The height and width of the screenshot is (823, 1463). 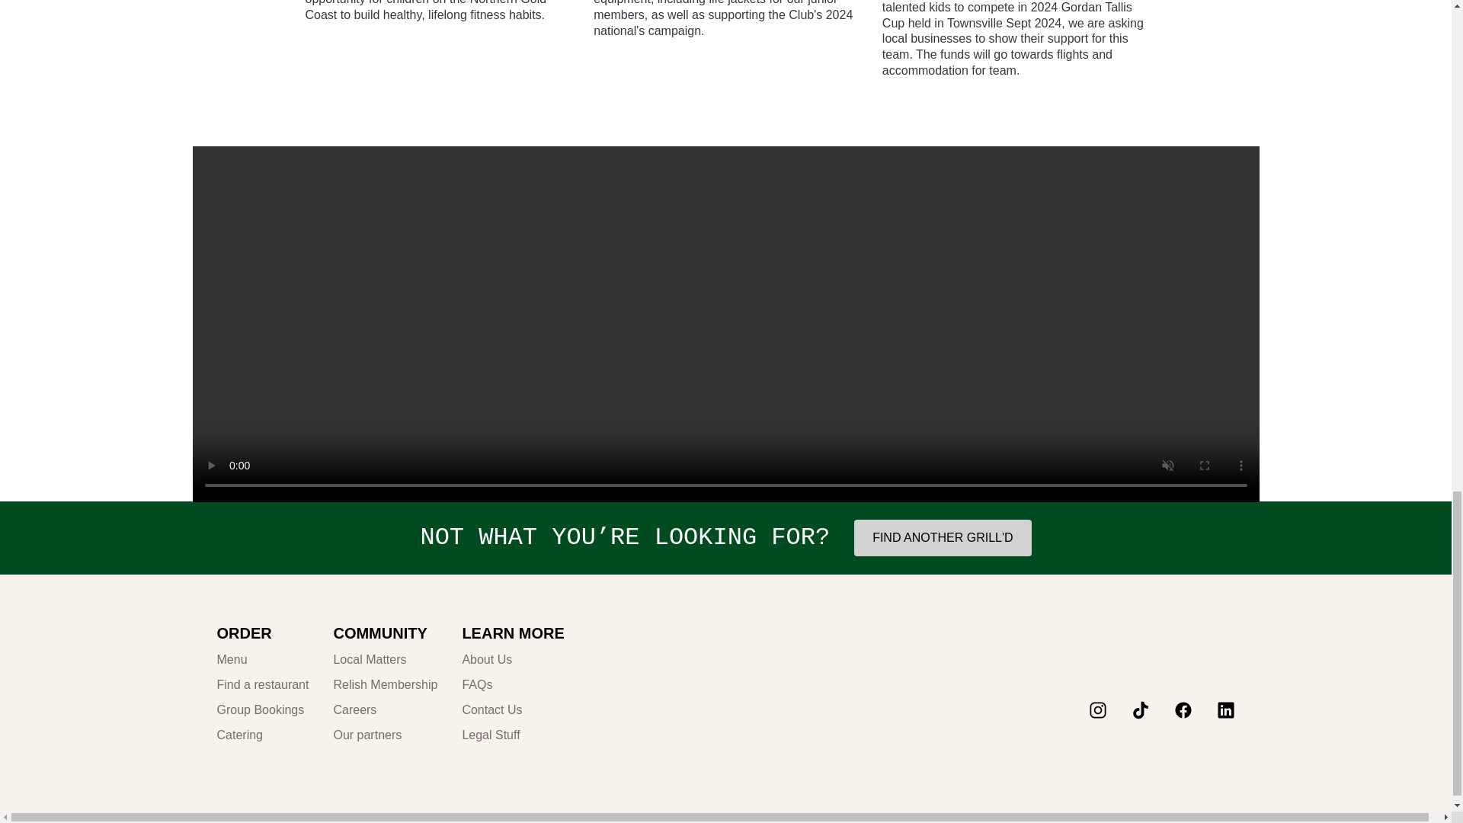 What do you see at coordinates (262, 735) in the screenshot?
I see `Catering` at bounding box center [262, 735].